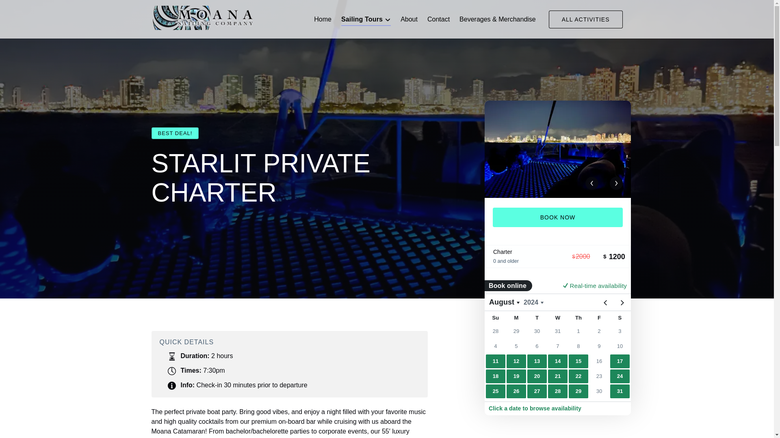 Image resolution: width=780 pixels, height=438 pixels. Describe the element at coordinates (368, 17) in the screenshot. I see `Open Sailing Tours Menu` at that location.